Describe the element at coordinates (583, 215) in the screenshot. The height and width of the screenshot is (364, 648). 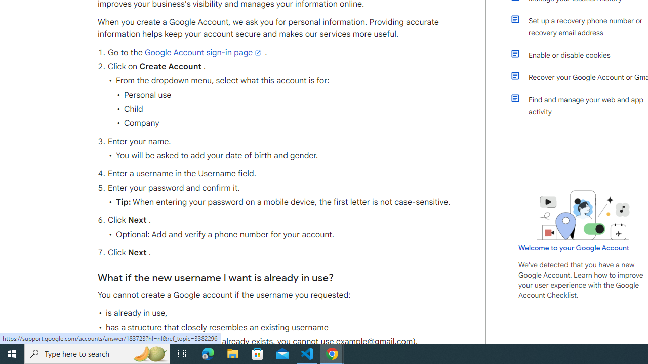
I see `Learning Center home page image` at that location.